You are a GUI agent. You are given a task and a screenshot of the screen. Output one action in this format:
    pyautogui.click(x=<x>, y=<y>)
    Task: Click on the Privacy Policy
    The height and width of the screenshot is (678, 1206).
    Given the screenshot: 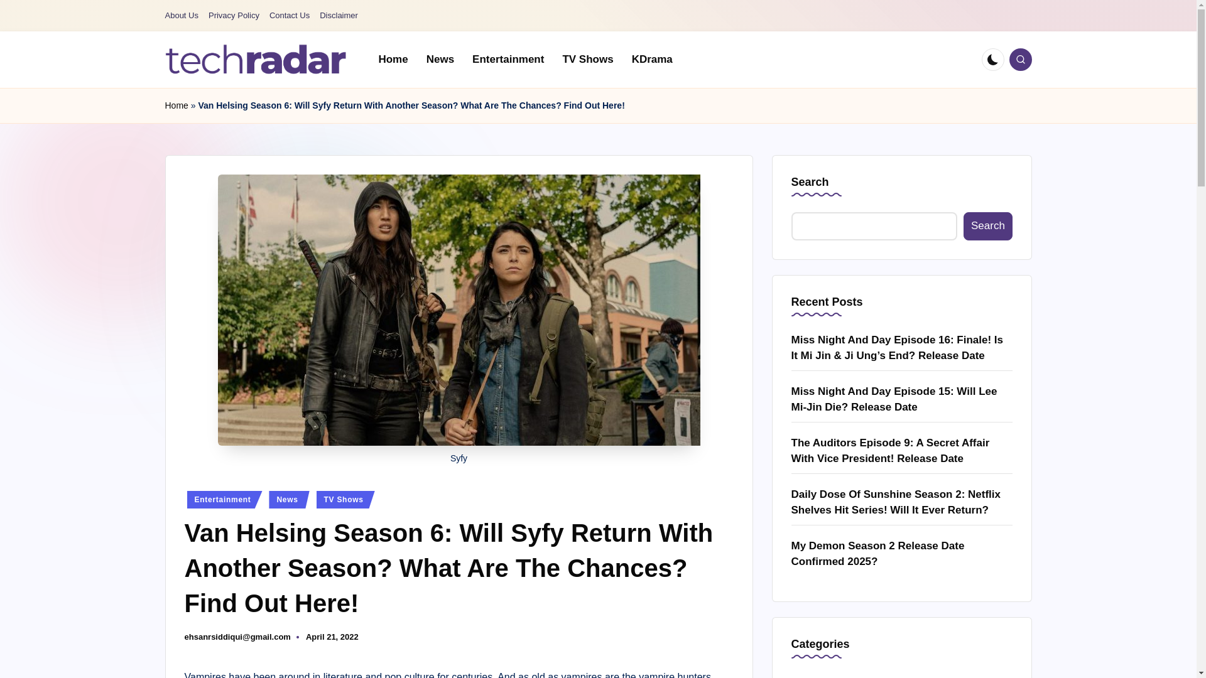 What is the action you would take?
    pyautogui.click(x=234, y=16)
    